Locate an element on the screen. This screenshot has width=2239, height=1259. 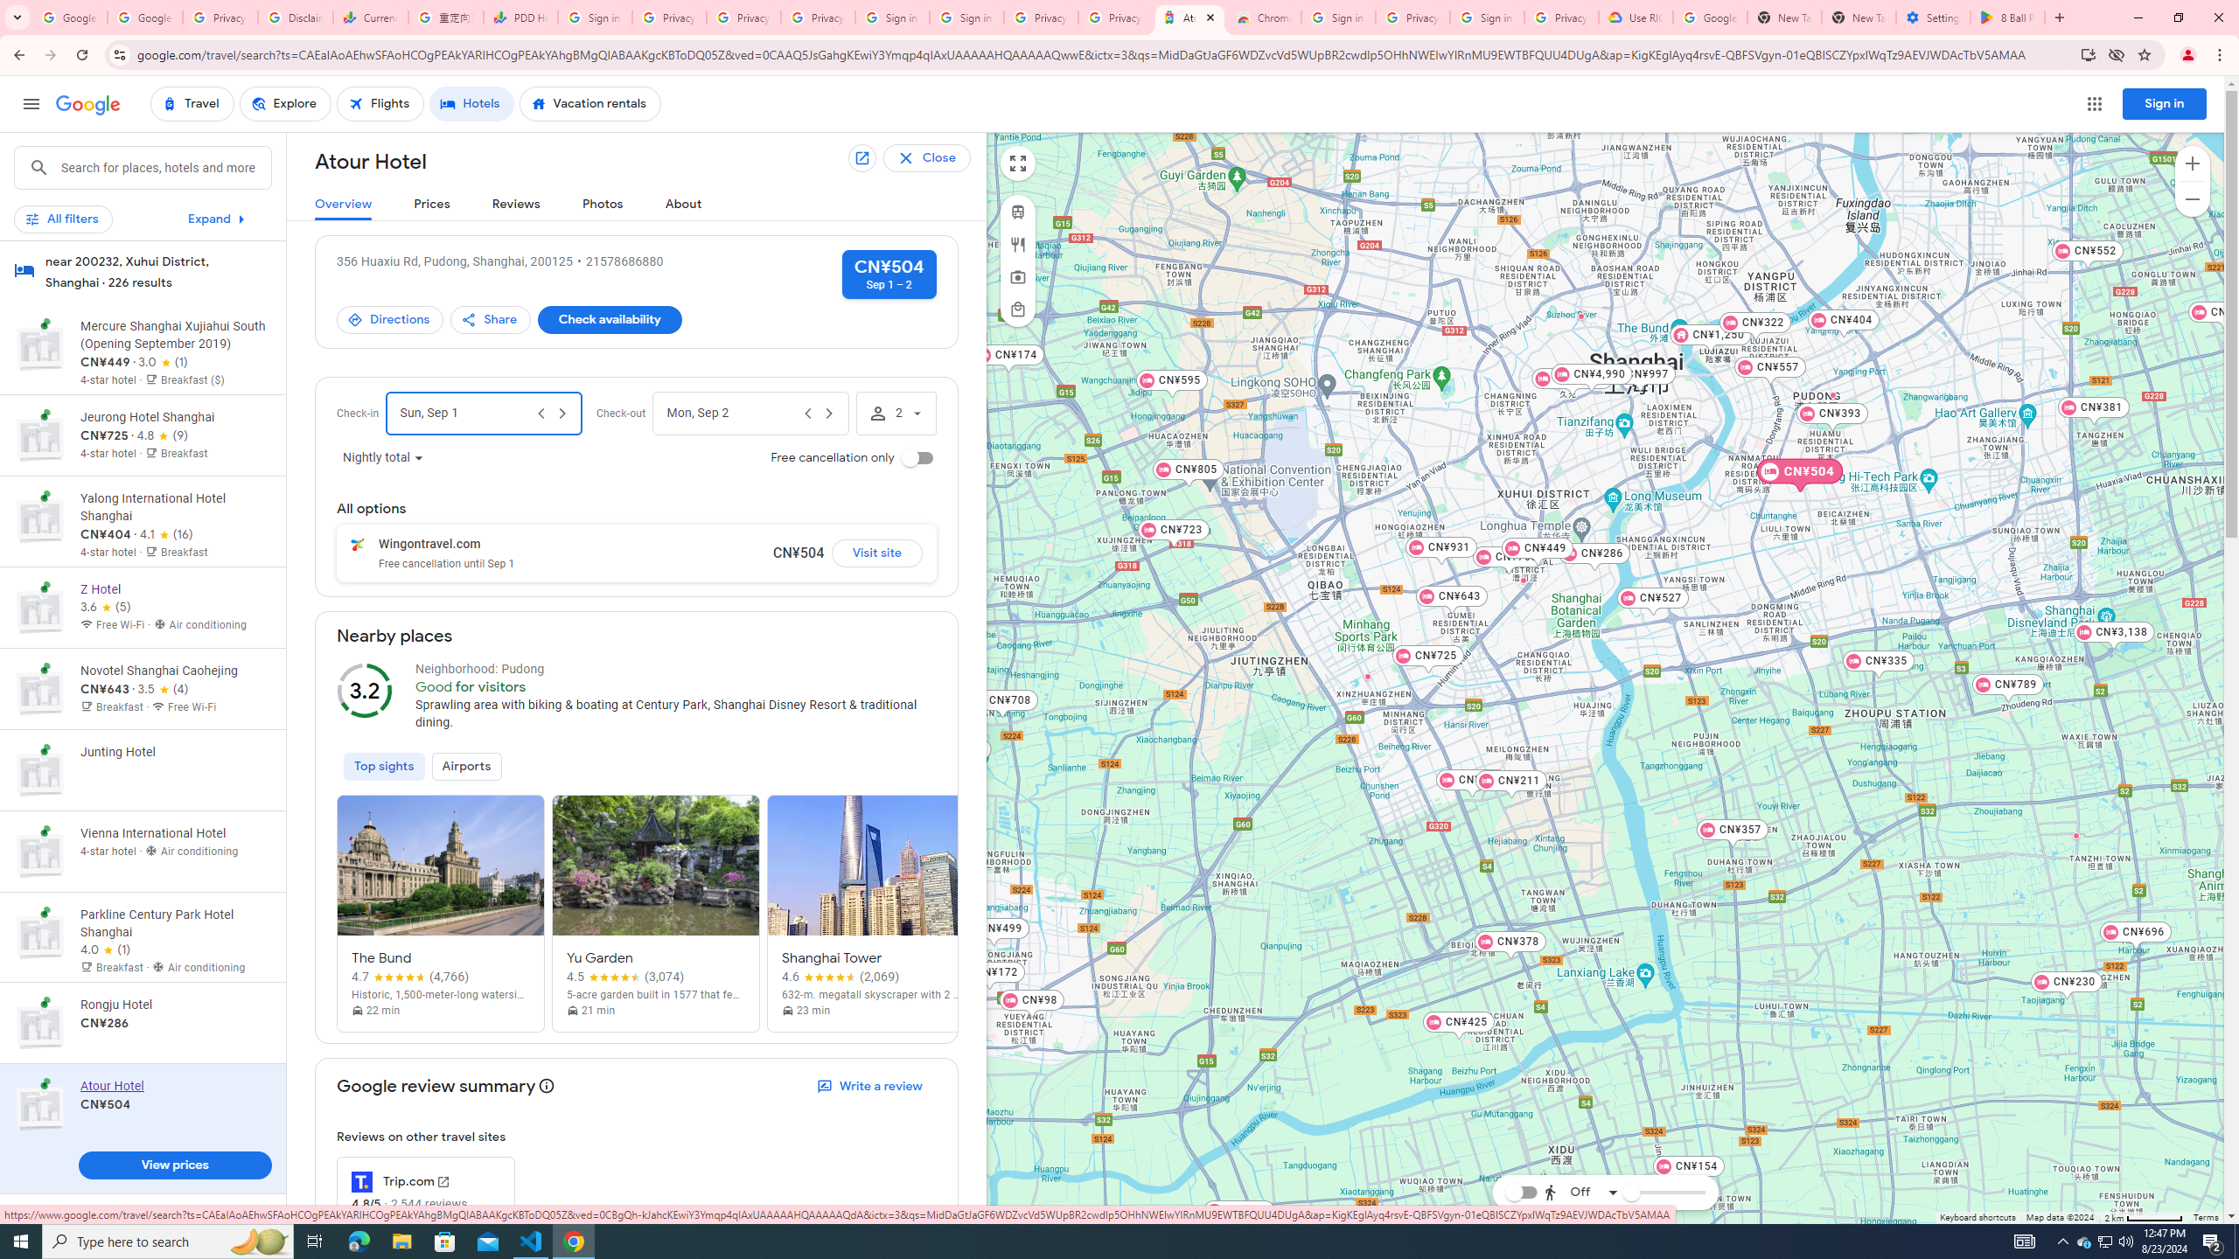
Hotels is located at coordinates (472, 104).